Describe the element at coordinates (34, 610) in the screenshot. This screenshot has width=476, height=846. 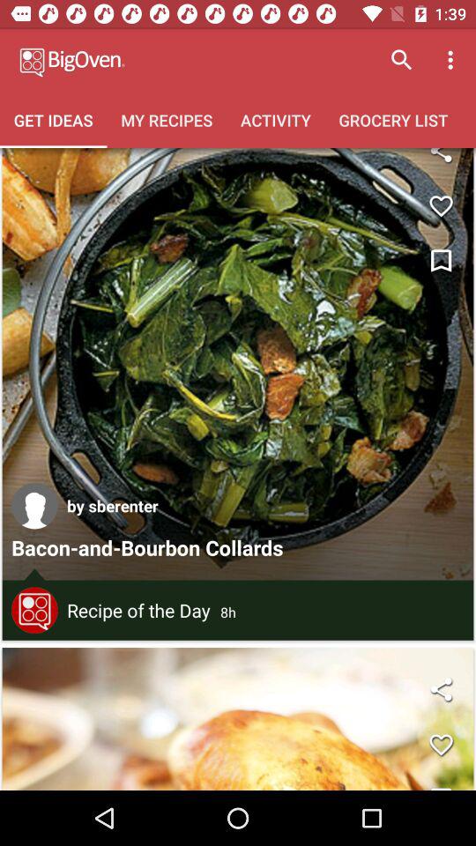
I see `press item next to the recipe of the item` at that location.